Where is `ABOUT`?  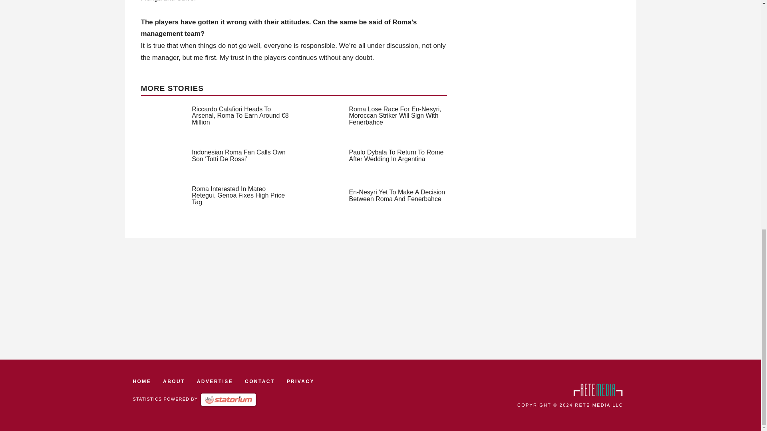
ABOUT is located at coordinates (173, 382).